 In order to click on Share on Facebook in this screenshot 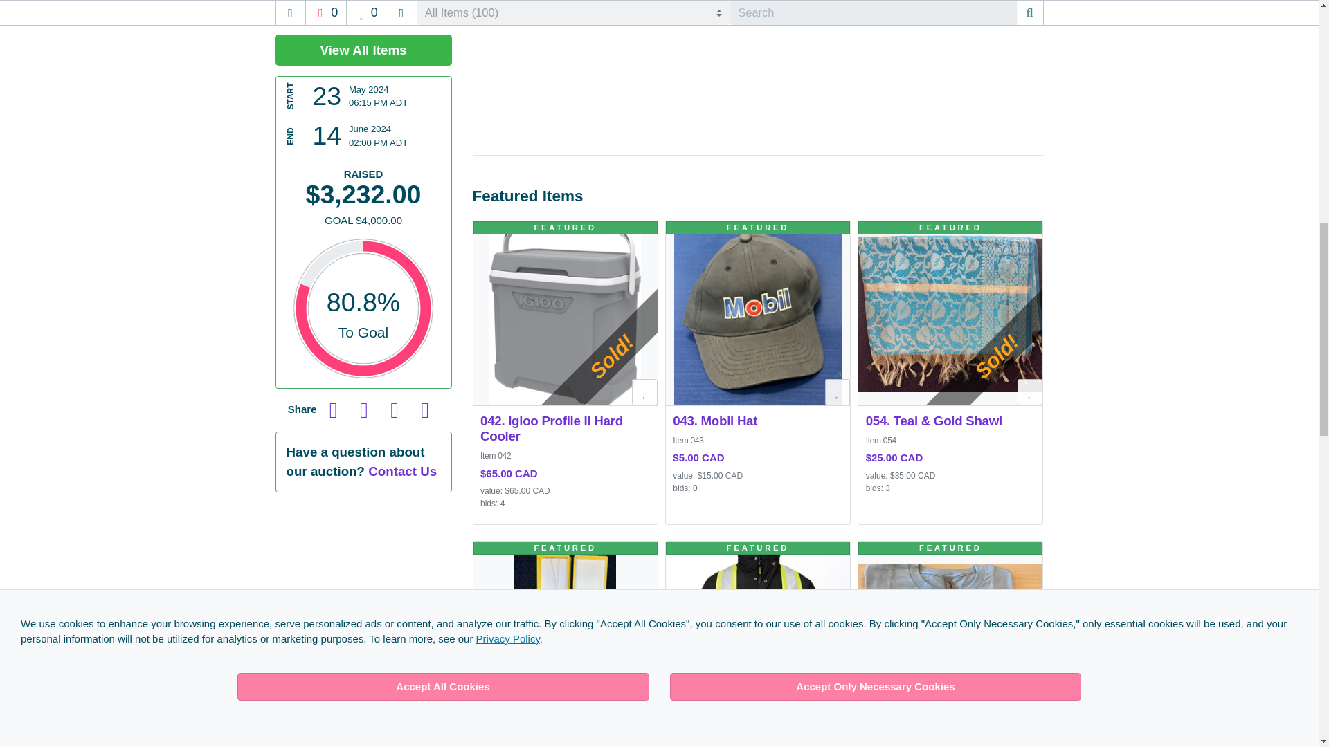, I will do `click(334, 82)`.